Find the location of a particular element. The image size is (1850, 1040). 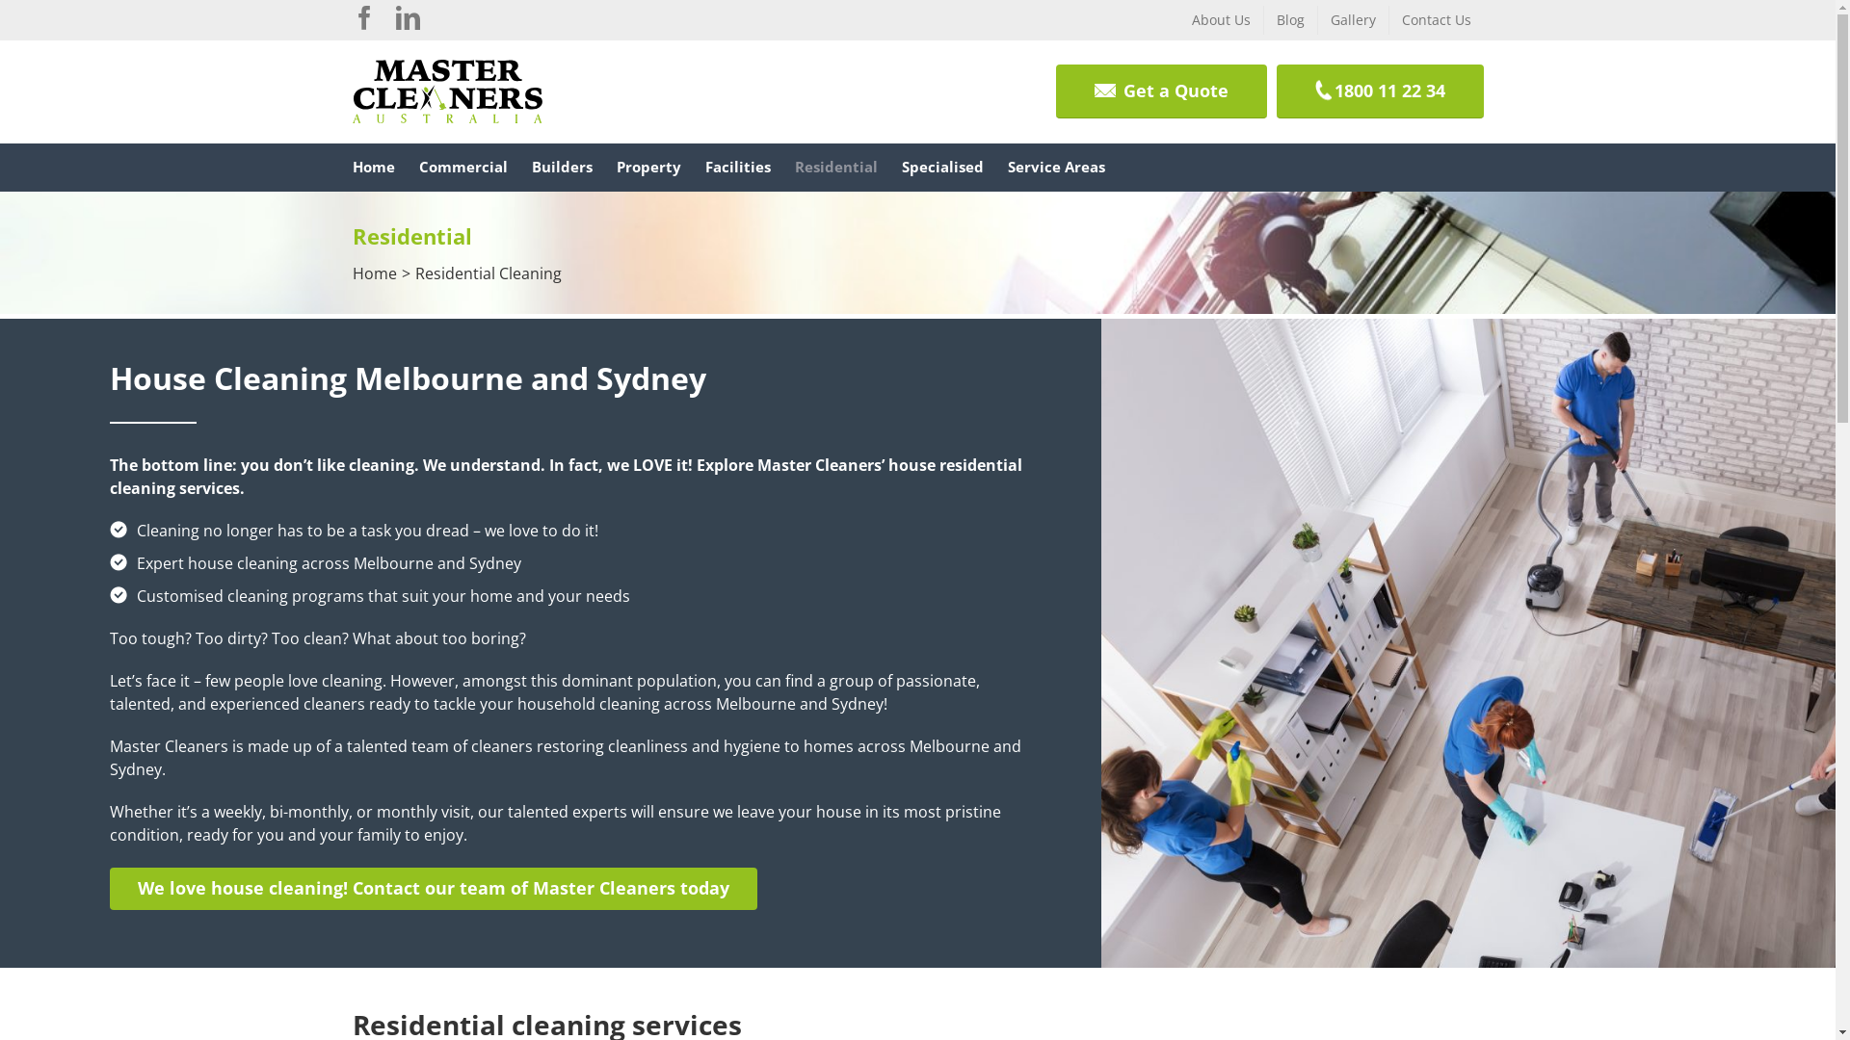

Builders is located at coordinates (563, 168).